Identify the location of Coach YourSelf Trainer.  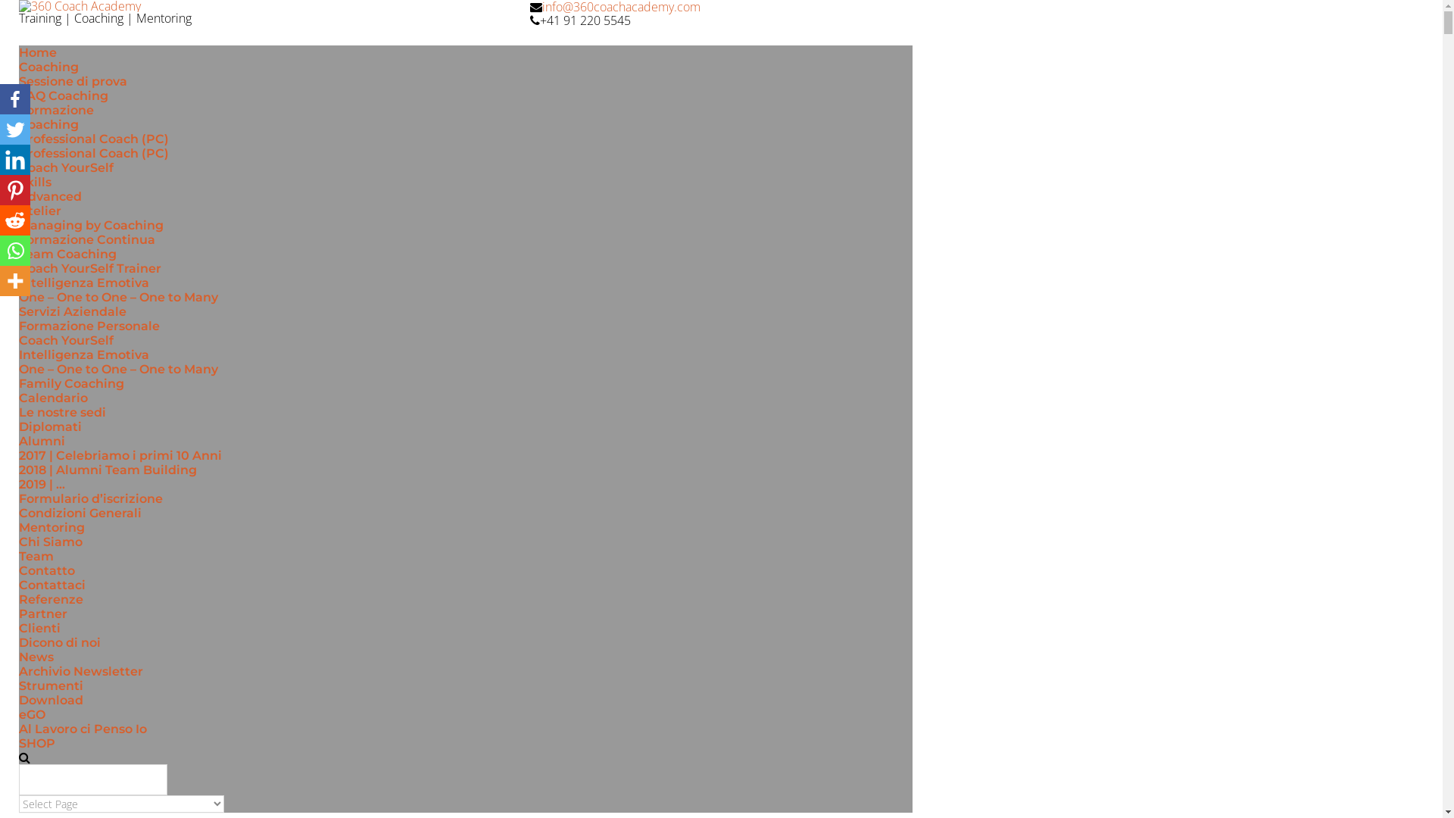
(90, 268).